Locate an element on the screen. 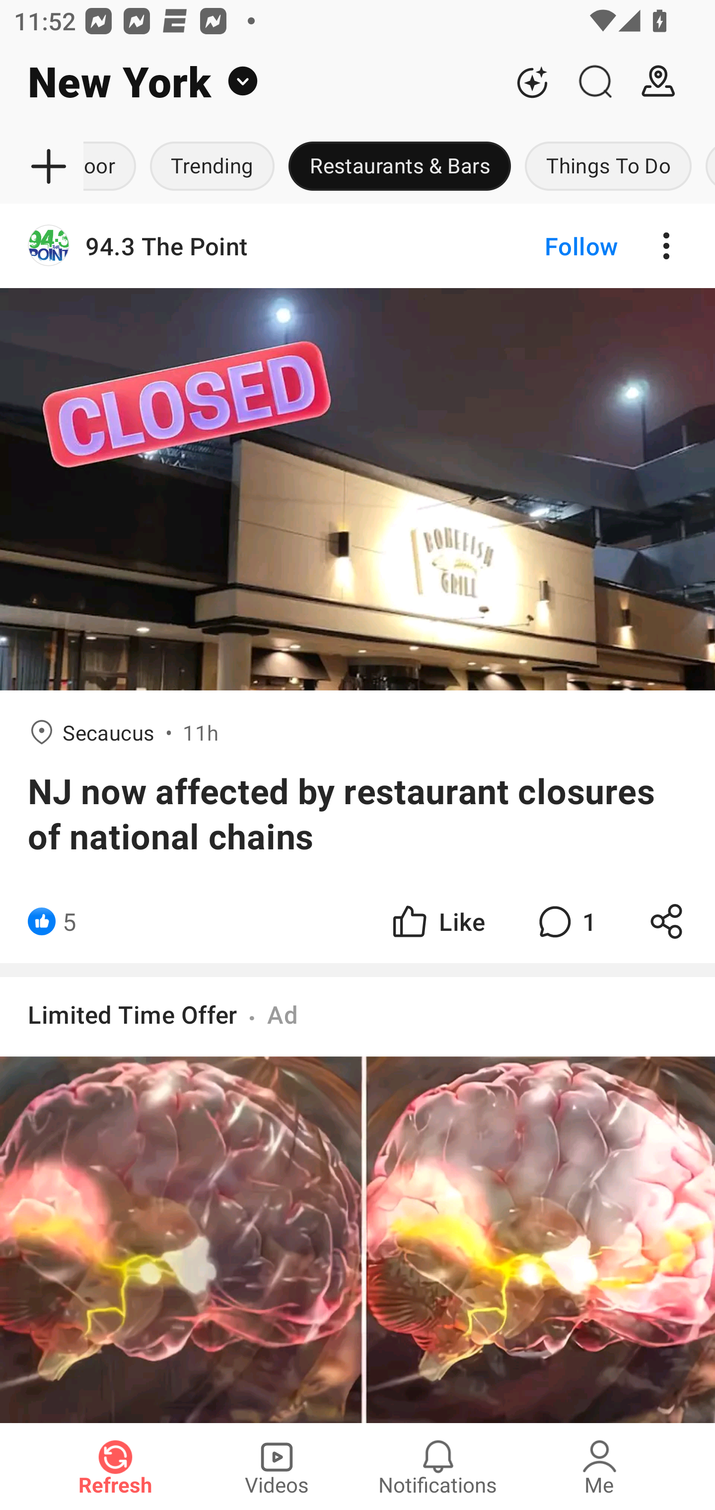  Limited Time Offer is located at coordinates (133, 1014).